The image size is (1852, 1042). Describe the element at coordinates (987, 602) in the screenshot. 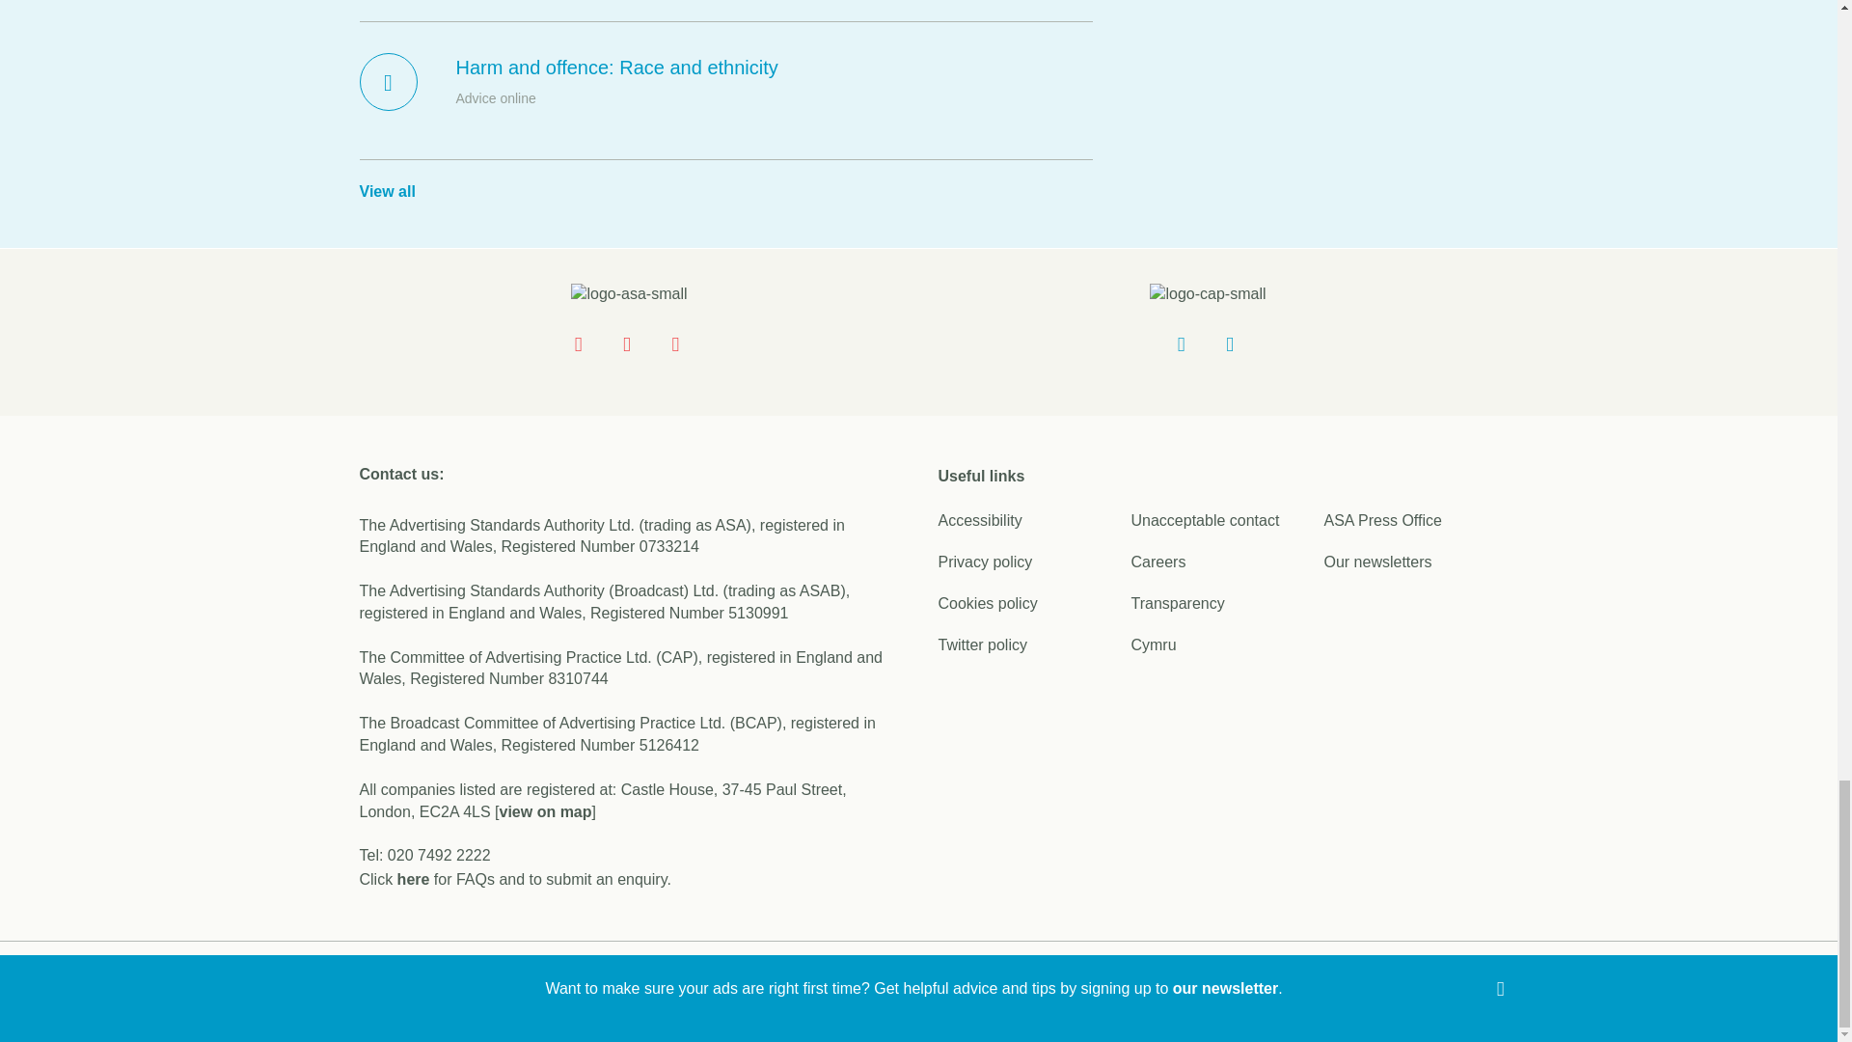

I see `Cookies policy` at that location.